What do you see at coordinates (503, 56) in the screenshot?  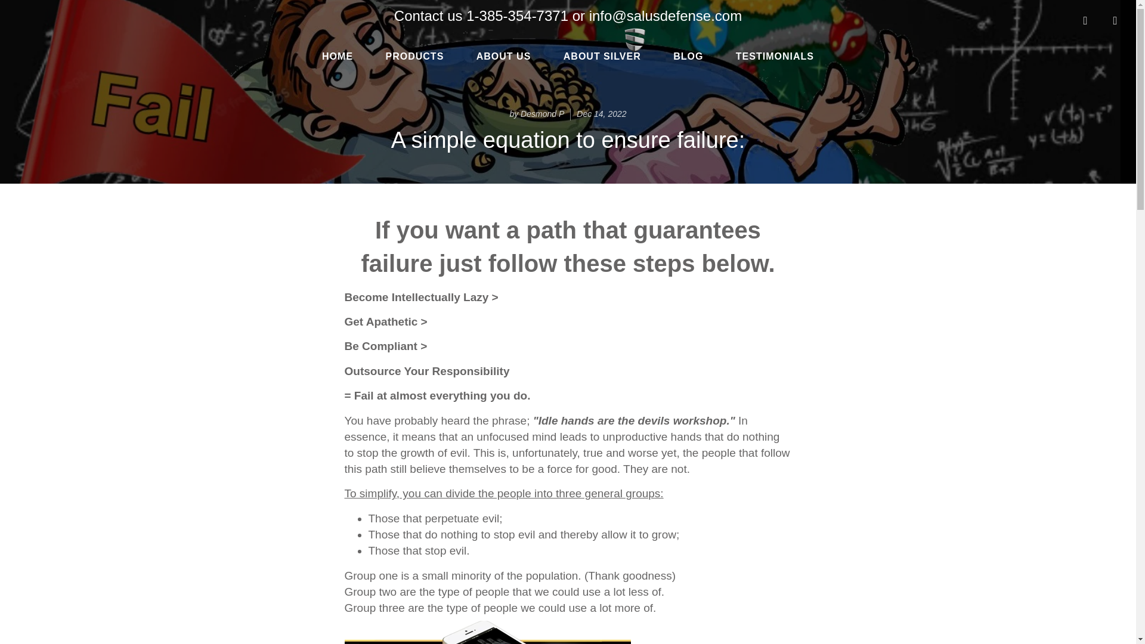 I see `ABOUT US` at bounding box center [503, 56].